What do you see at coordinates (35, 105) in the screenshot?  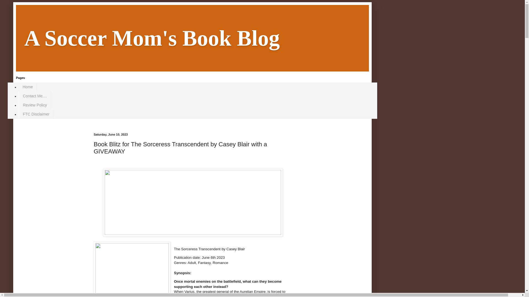 I see `Review Policy` at bounding box center [35, 105].